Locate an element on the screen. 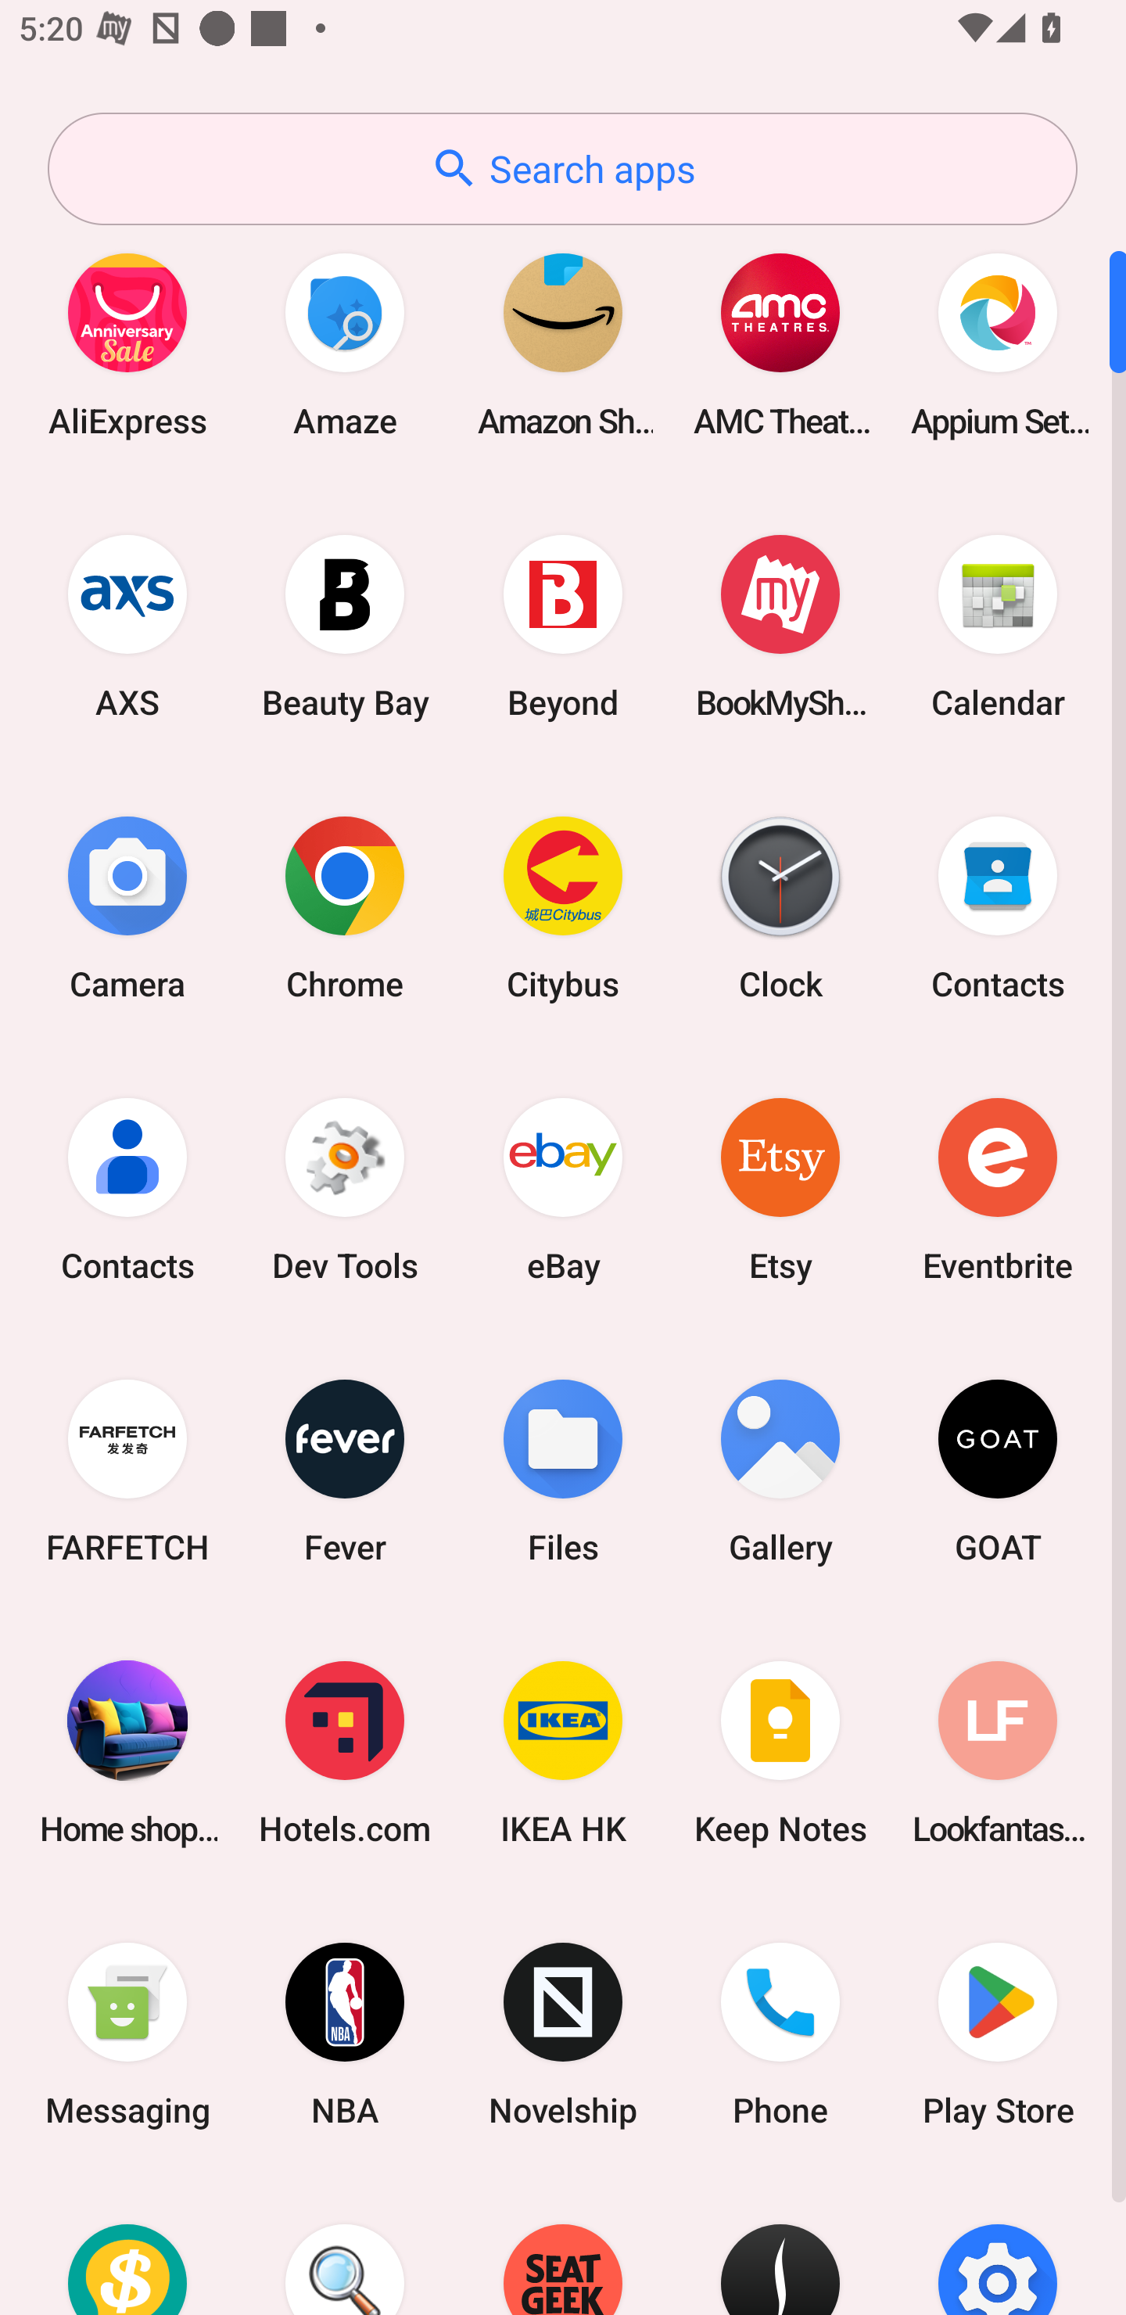 Image resolution: width=1126 pixels, height=2315 pixels. Amaze is located at coordinates (345, 344).